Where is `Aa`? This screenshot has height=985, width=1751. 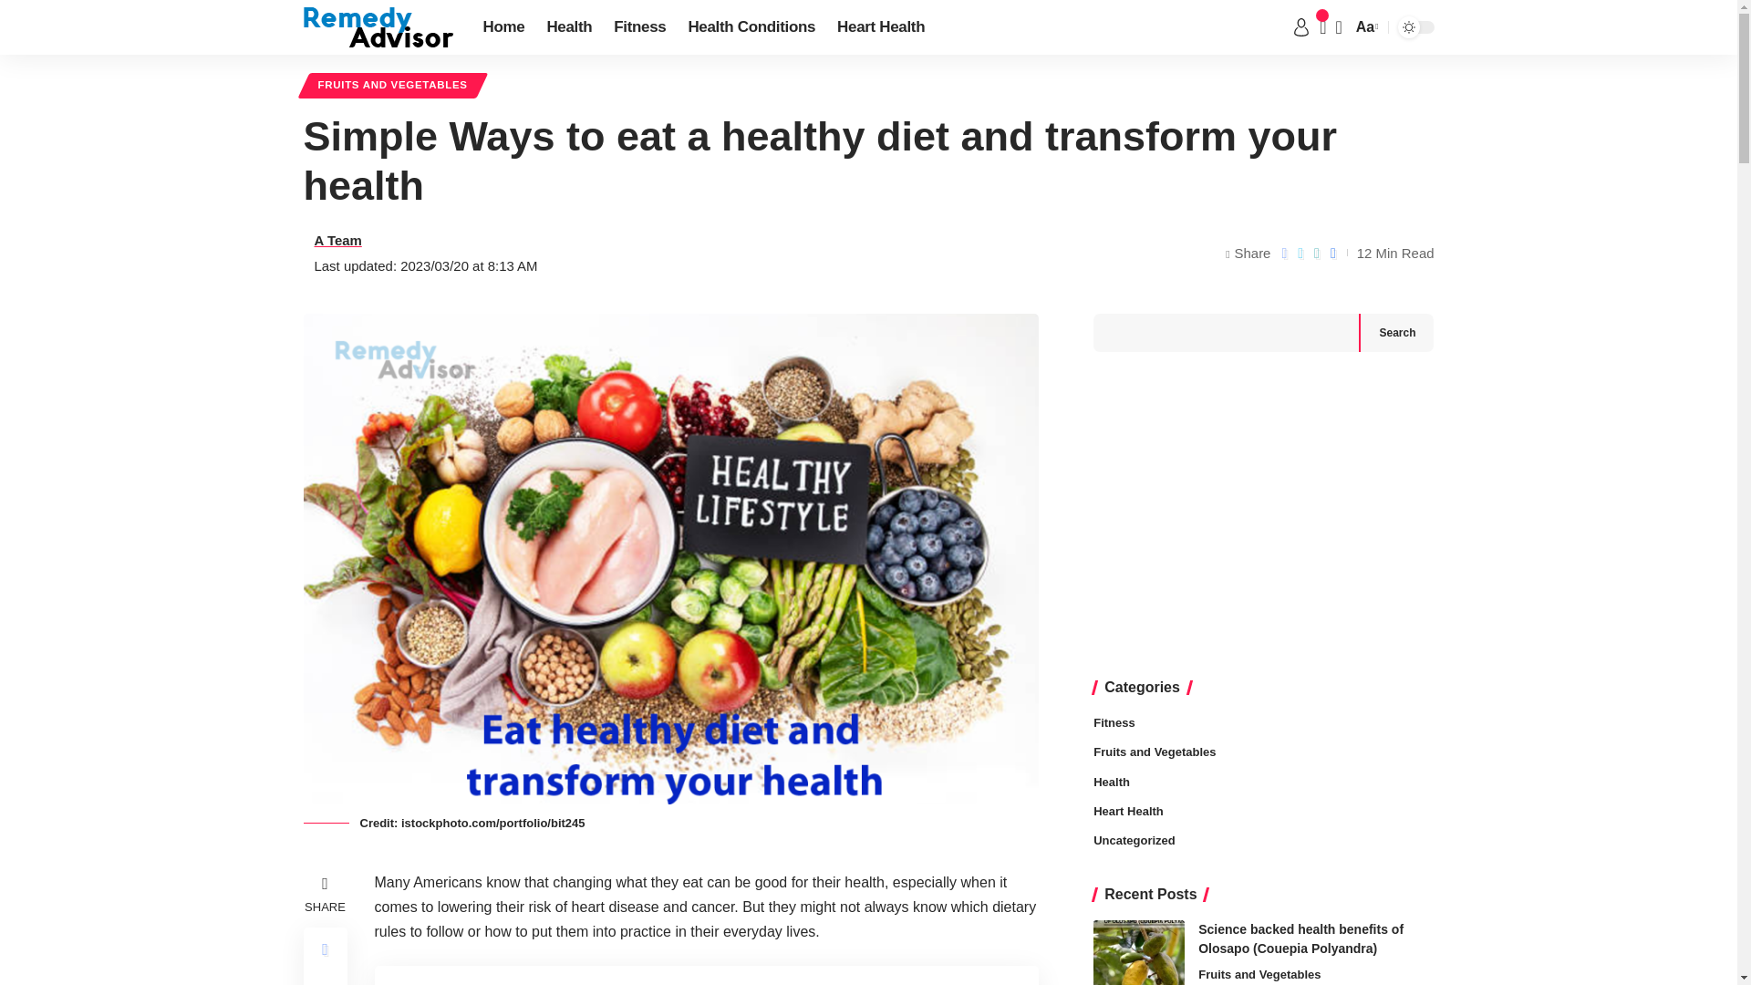 Aa is located at coordinates (1365, 27).